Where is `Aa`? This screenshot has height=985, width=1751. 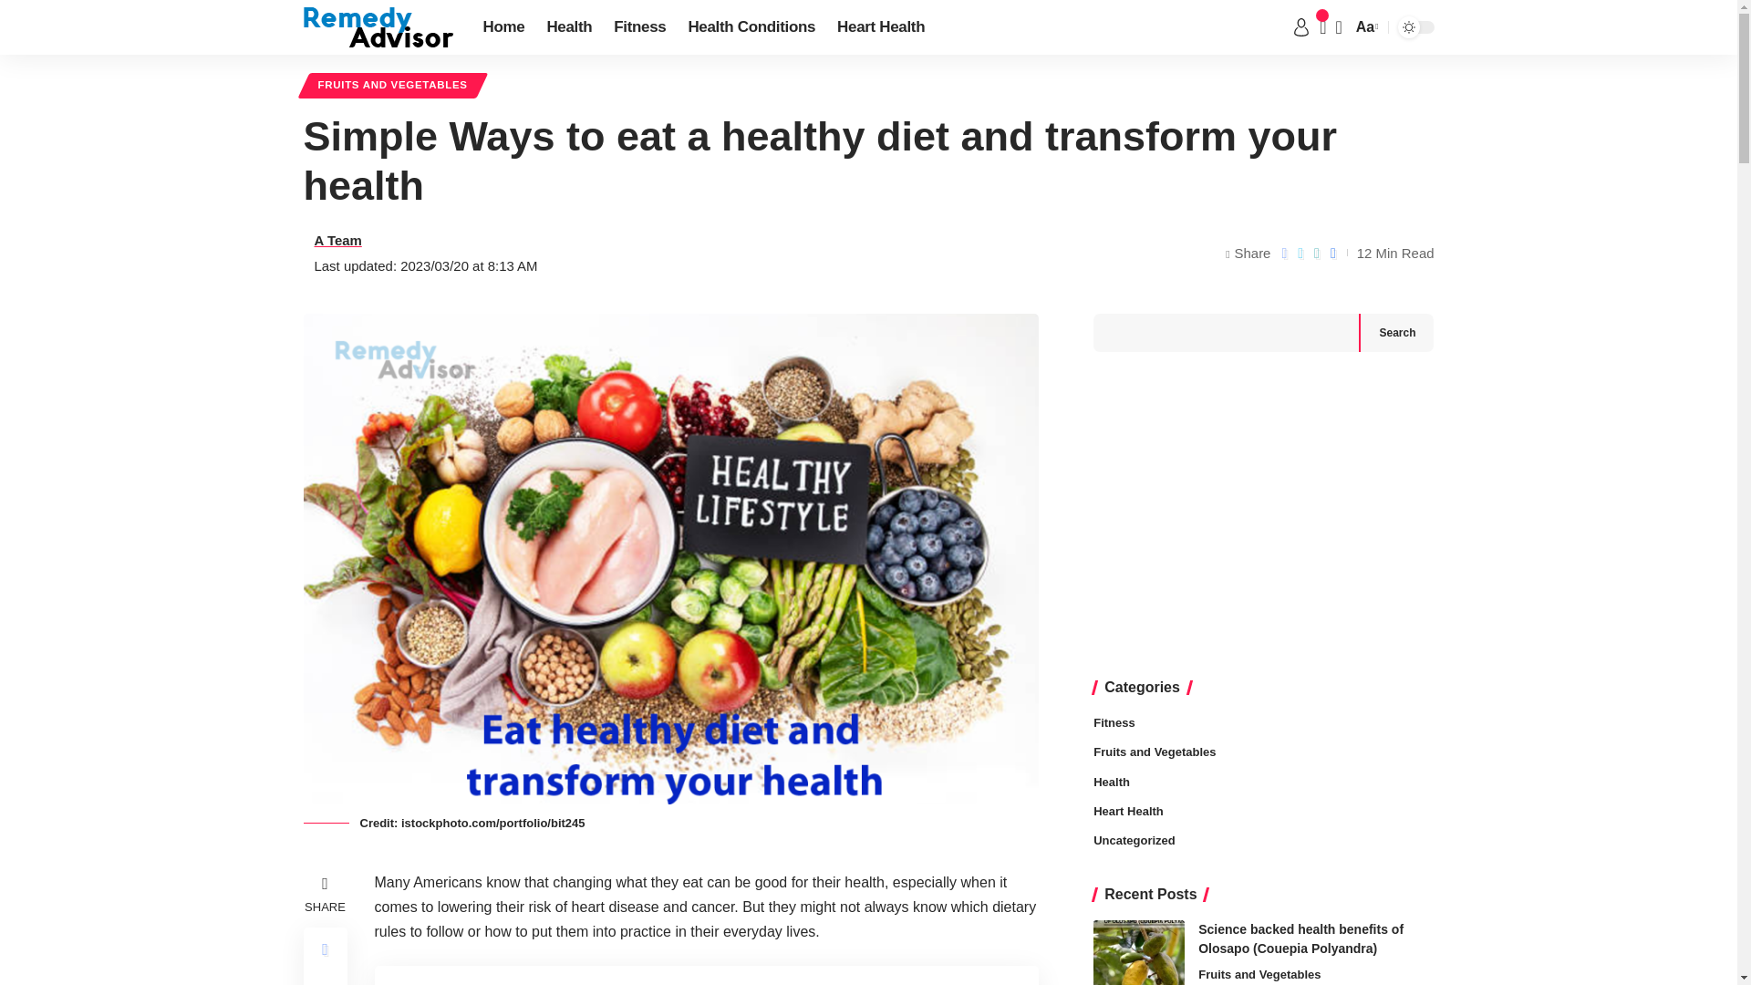 Aa is located at coordinates (1365, 27).